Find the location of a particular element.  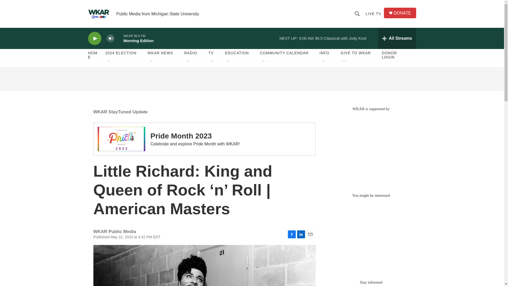

3rd party ad content is located at coordinates (252, 79).